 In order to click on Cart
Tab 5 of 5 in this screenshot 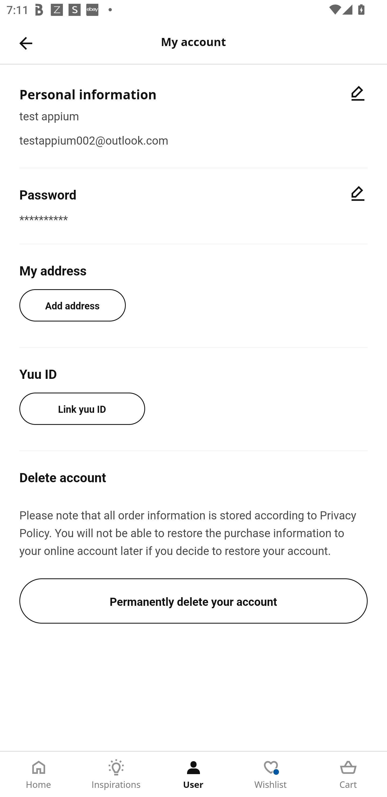, I will do `click(348, 774)`.